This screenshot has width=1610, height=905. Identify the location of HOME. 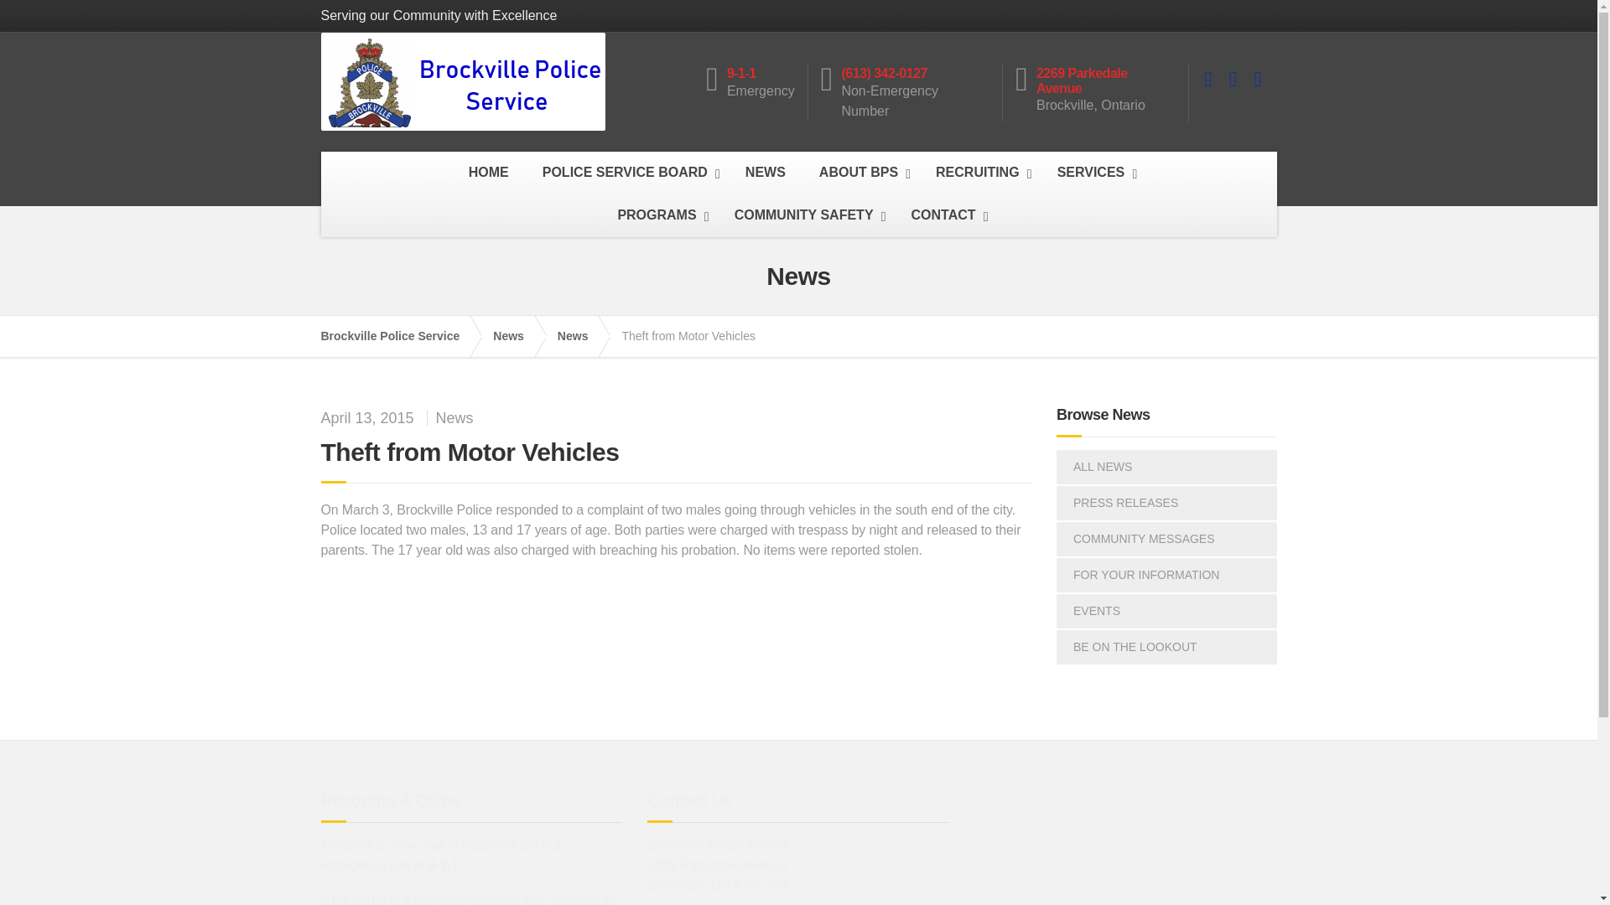
(489, 173).